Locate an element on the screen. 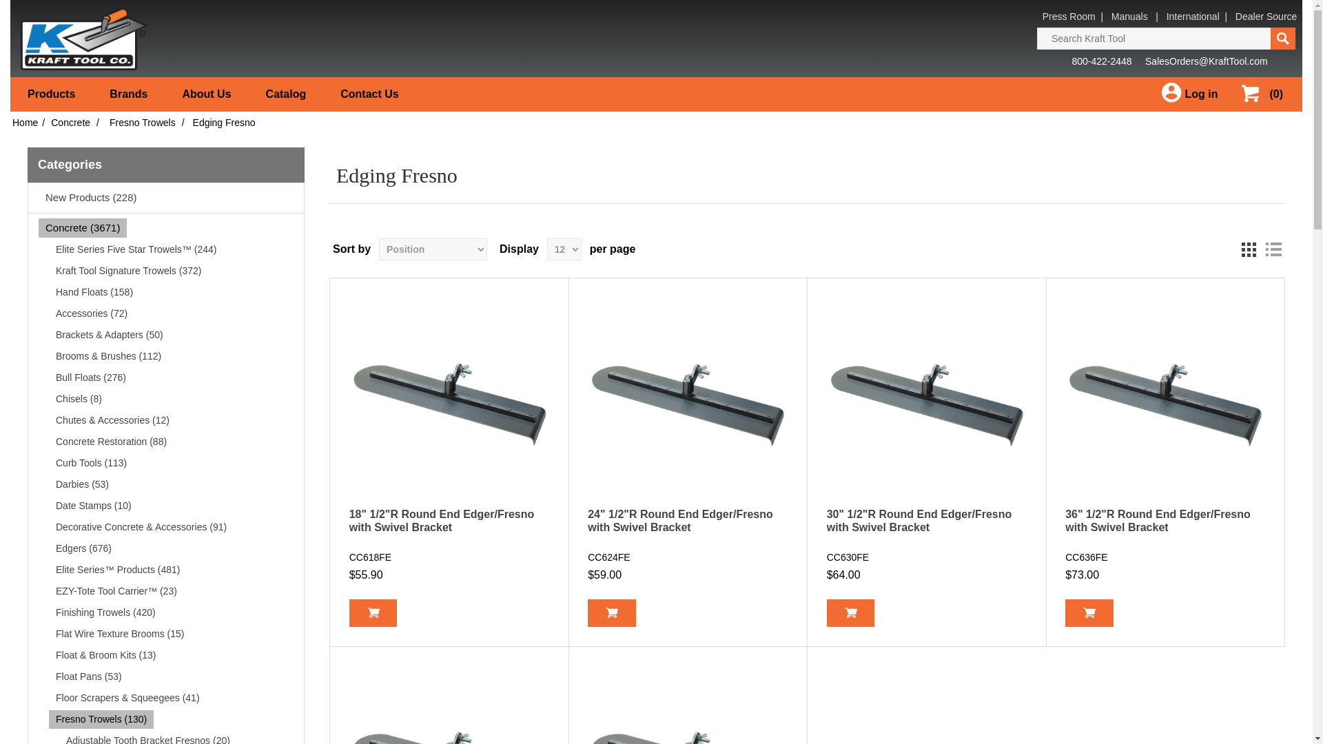 Image resolution: width=1323 pixels, height=744 pixels. About Us is located at coordinates (206, 94).